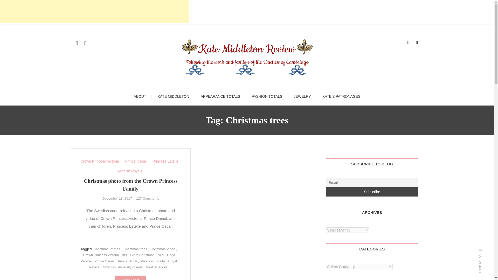  What do you see at coordinates (130, 185) in the screenshot?
I see `Christmas photo from the Crown Princess Family` at bounding box center [130, 185].